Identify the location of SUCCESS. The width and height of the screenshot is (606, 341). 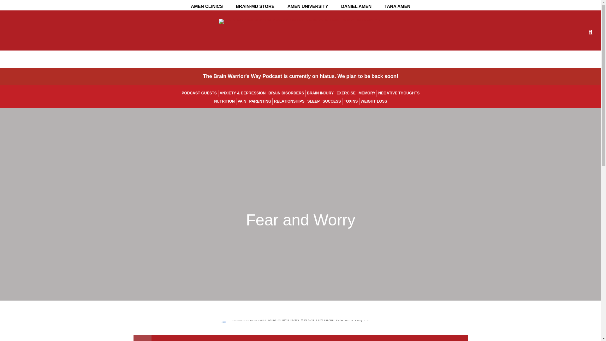
(331, 101).